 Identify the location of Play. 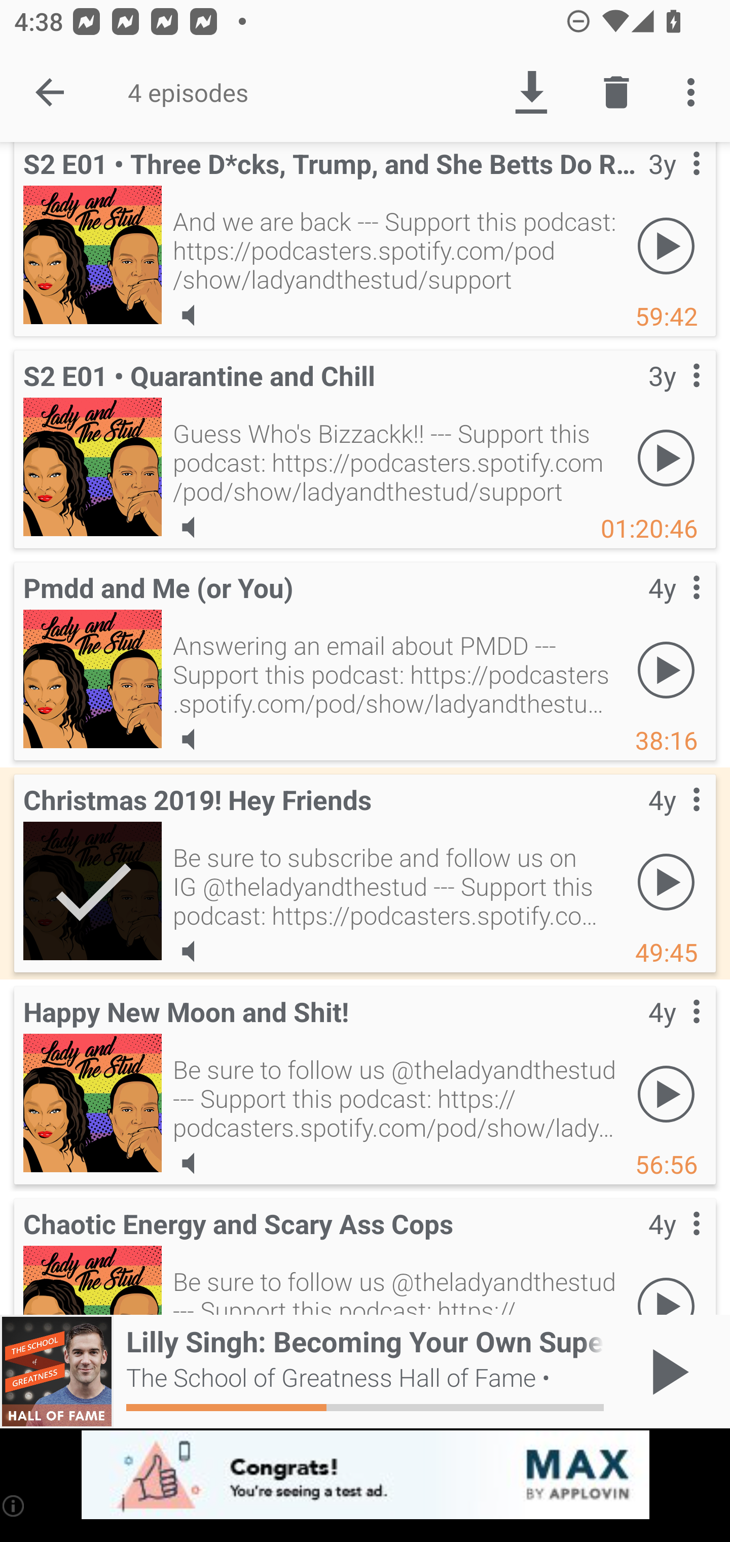
(666, 246).